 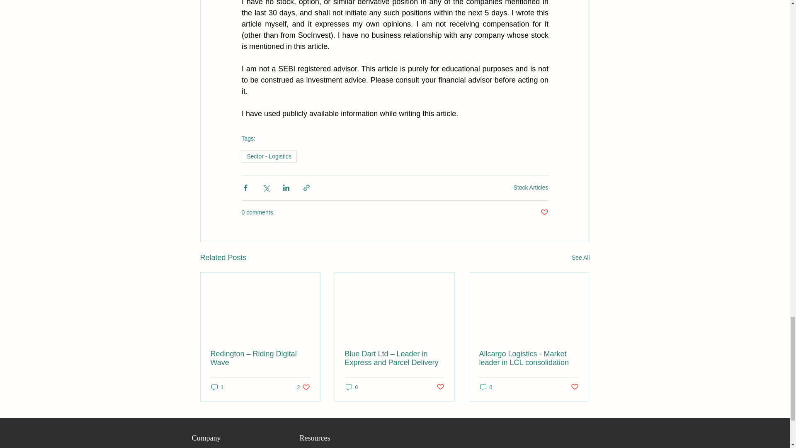 What do you see at coordinates (544, 212) in the screenshot?
I see `Sector - Logistics` at bounding box center [544, 212].